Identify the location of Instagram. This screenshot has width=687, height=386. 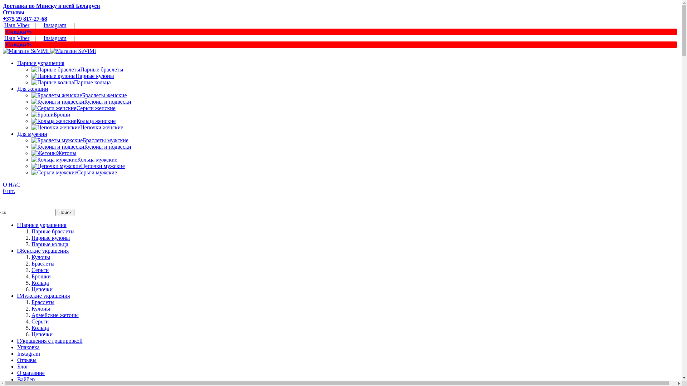
(55, 25).